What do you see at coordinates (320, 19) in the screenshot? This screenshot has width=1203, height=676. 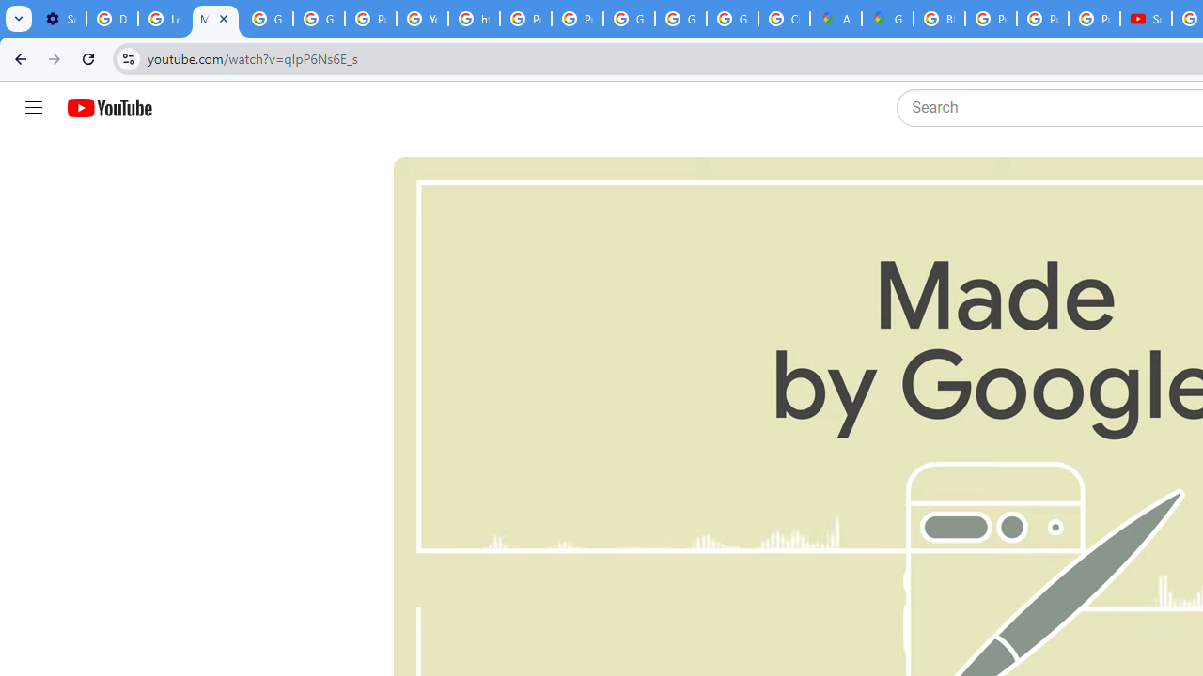 I see `Google Account Help` at bounding box center [320, 19].